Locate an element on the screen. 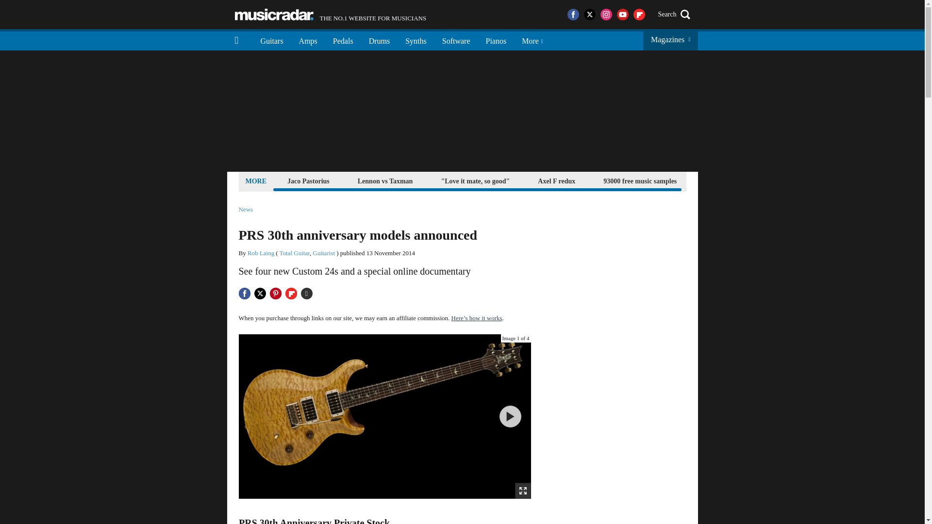 The height and width of the screenshot is (524, 932). Jaco Pastorius is located at coordinates (308, 180).